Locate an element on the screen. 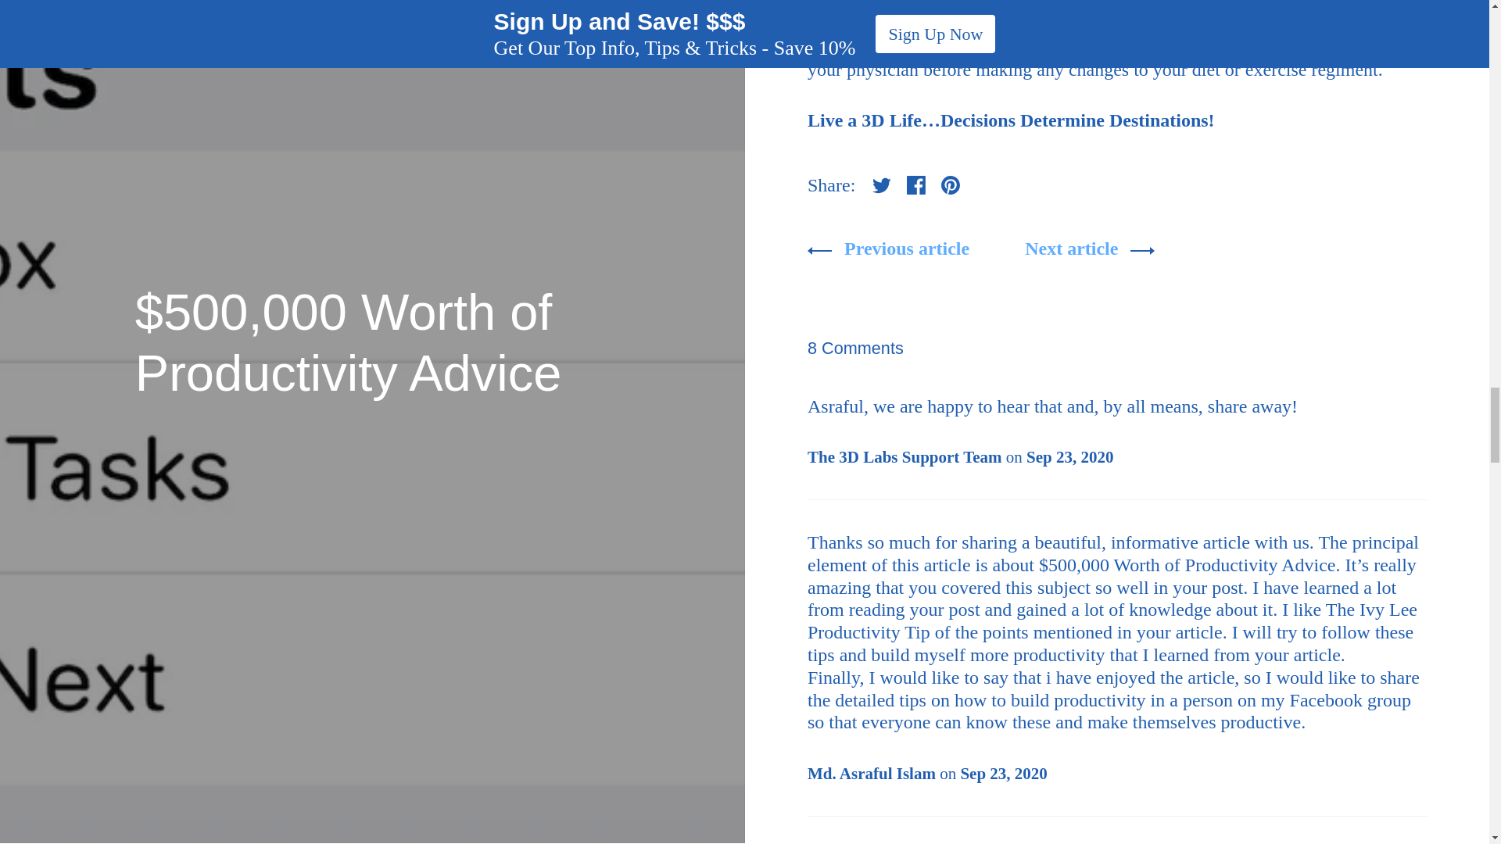 The image size is (1501, 844). Share on pinterest is located at coordinates (951, 184).